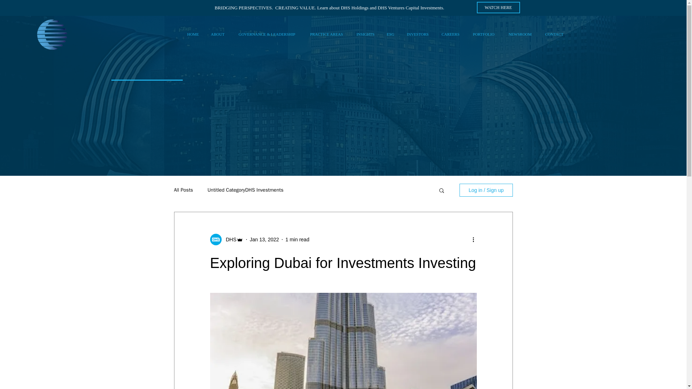  What do you see at coordinates (498, 7) in the screenshot?
I see `WATCH HERE` at bounding box center [498, 7].